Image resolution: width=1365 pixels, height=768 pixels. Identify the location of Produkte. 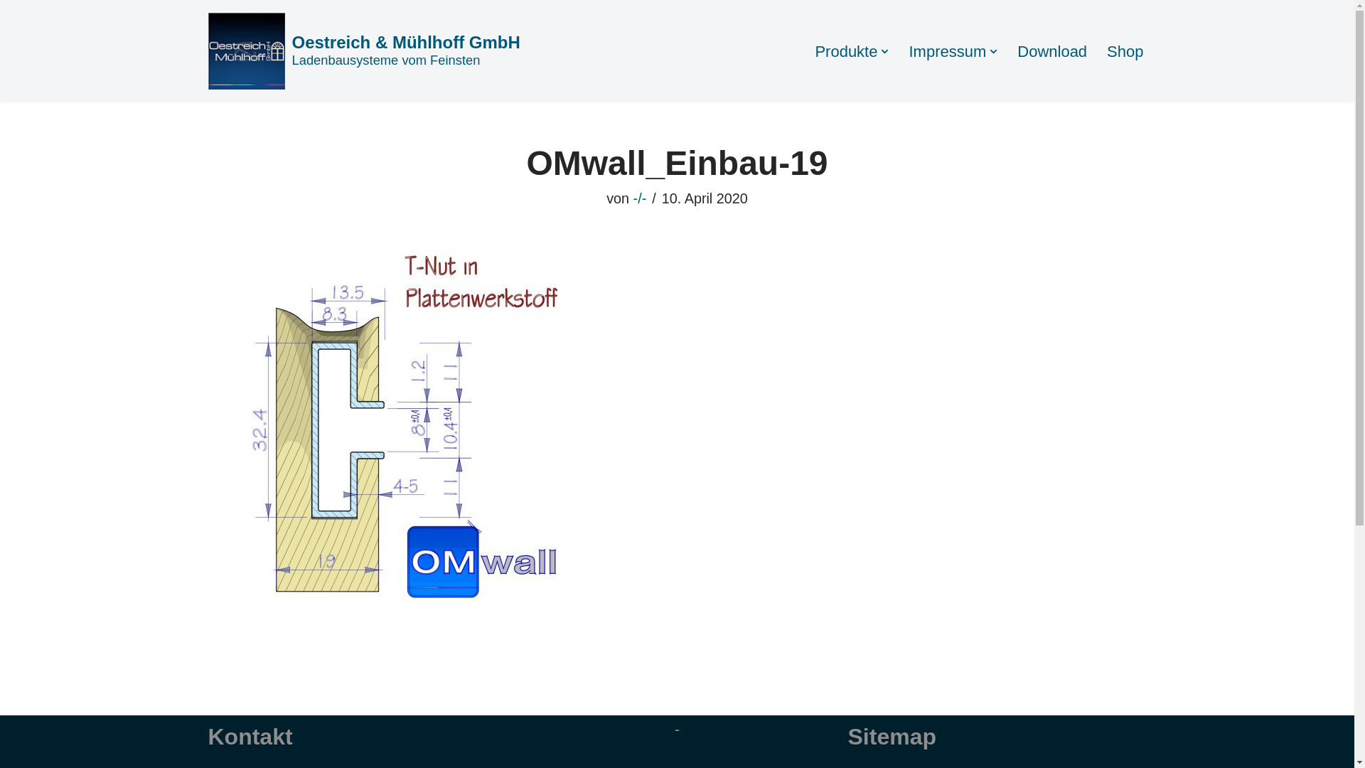
(846, 51).